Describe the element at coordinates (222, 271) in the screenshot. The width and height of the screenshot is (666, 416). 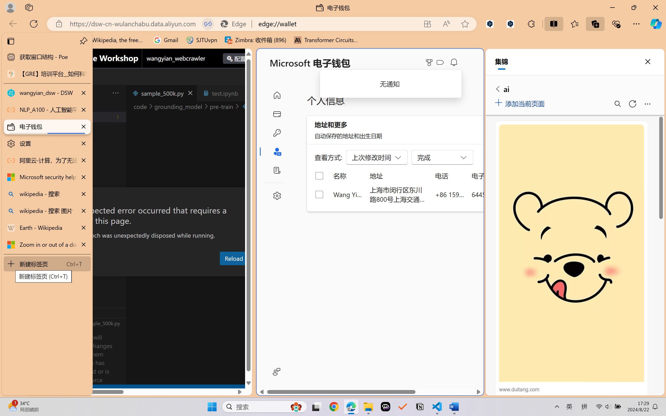
I see `Debug Console (Ctrl+Shift+Y)` at that location.